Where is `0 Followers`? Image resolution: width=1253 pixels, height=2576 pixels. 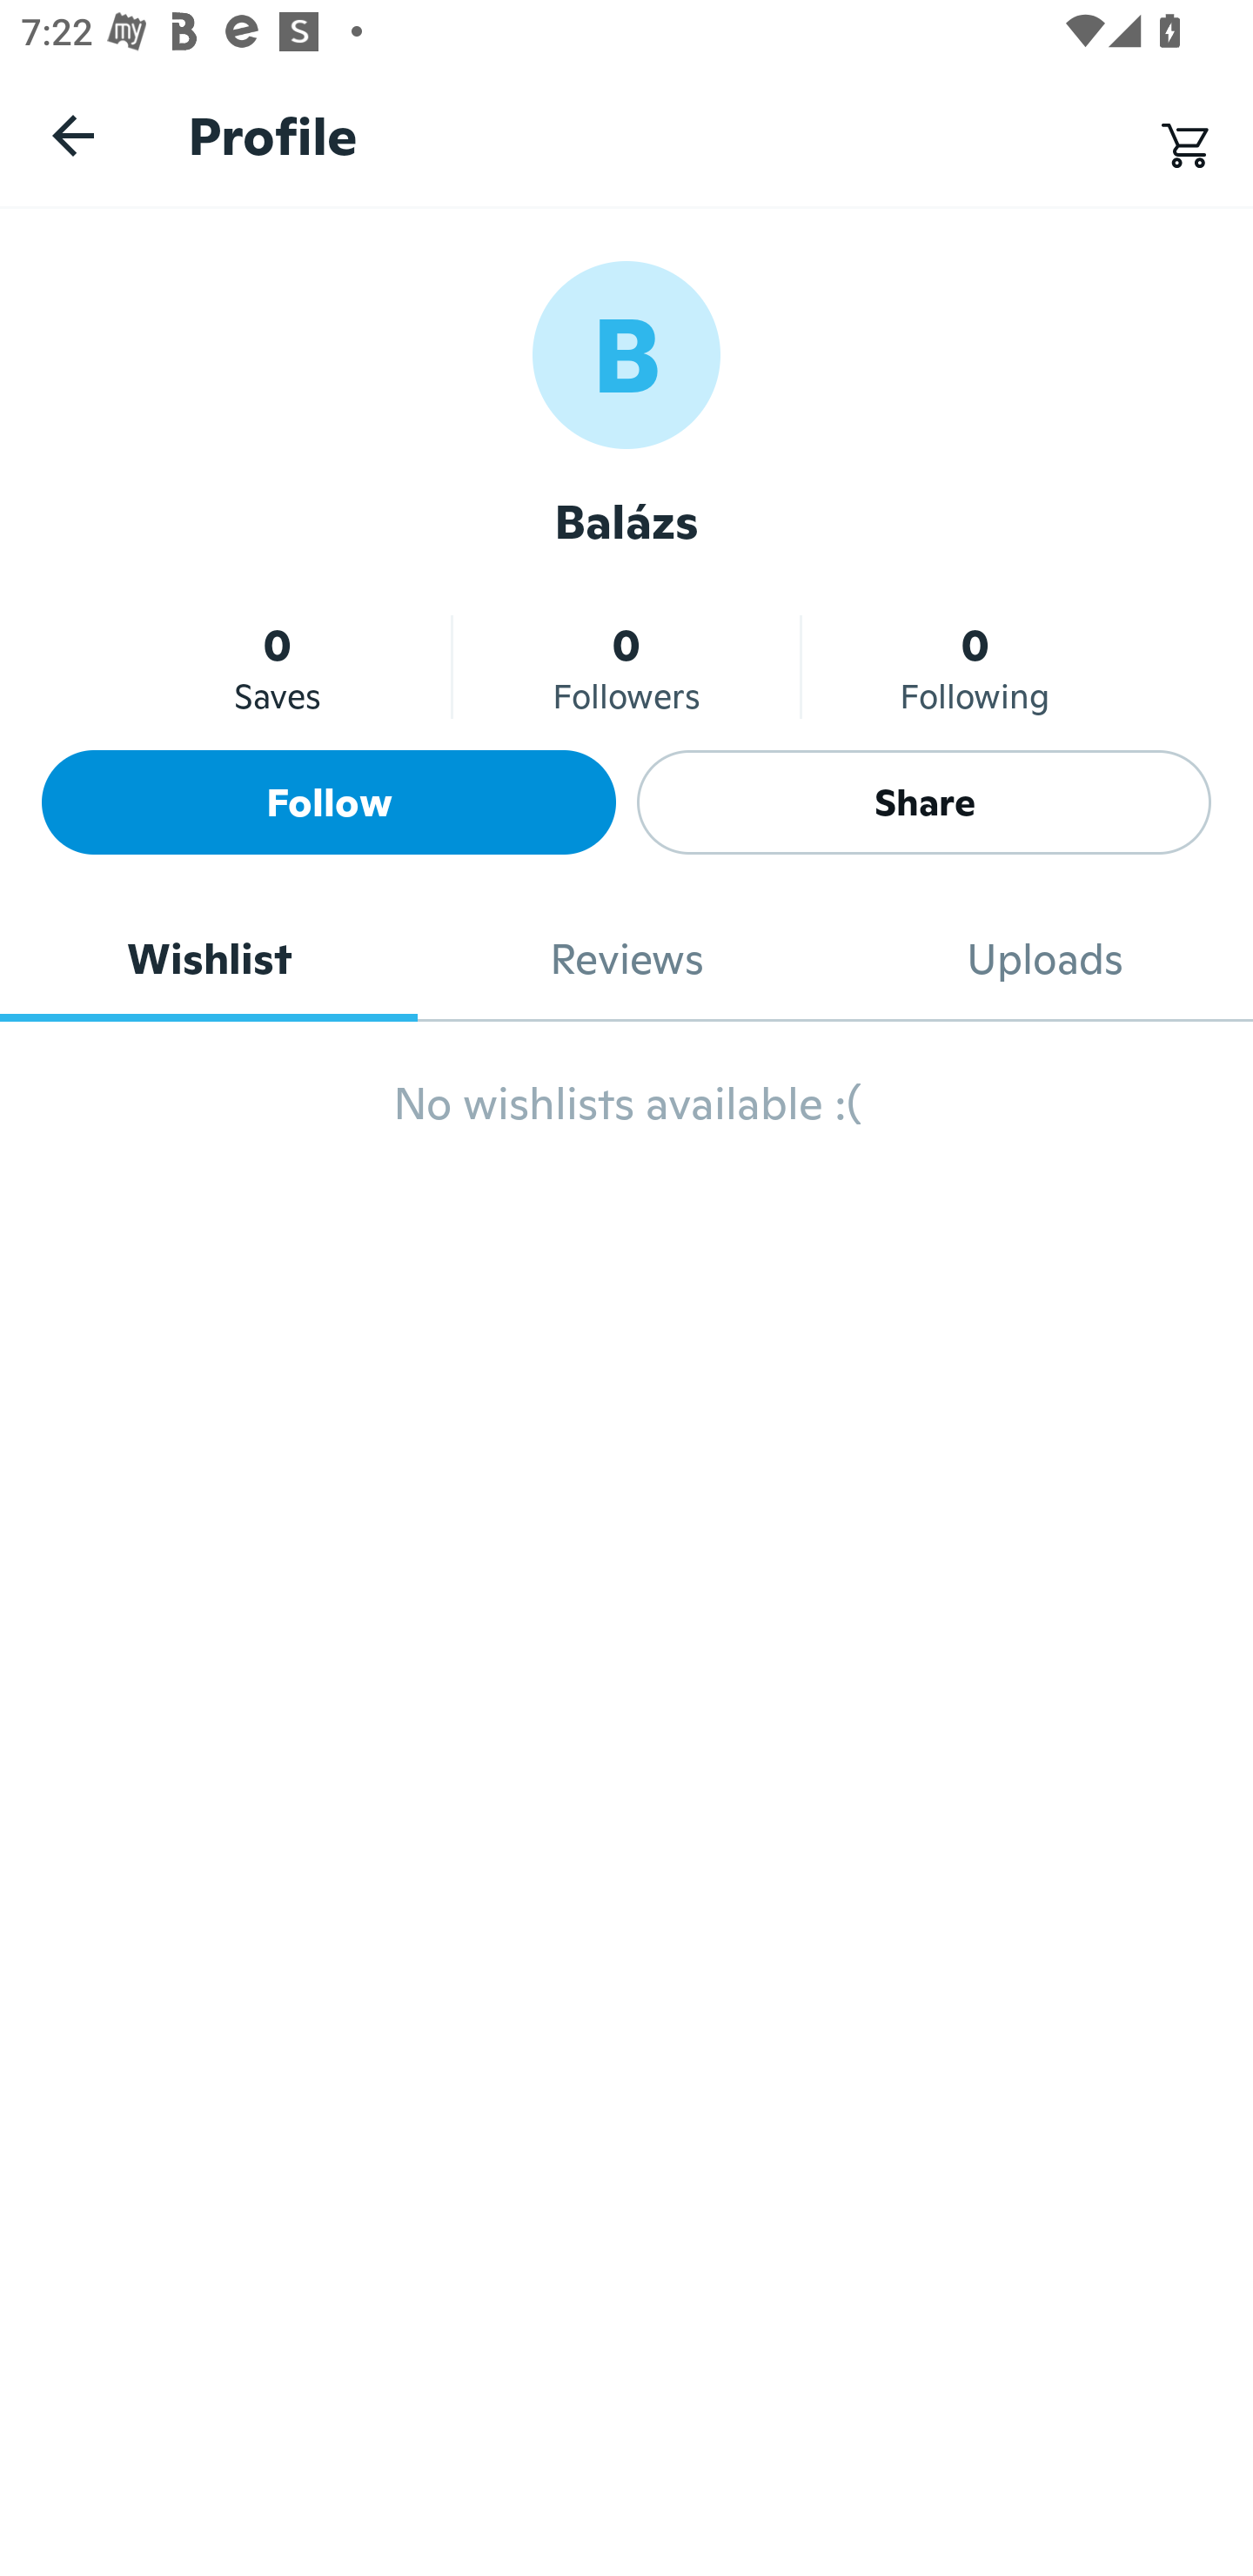
0 Followers is located at coordinates (626, 667).